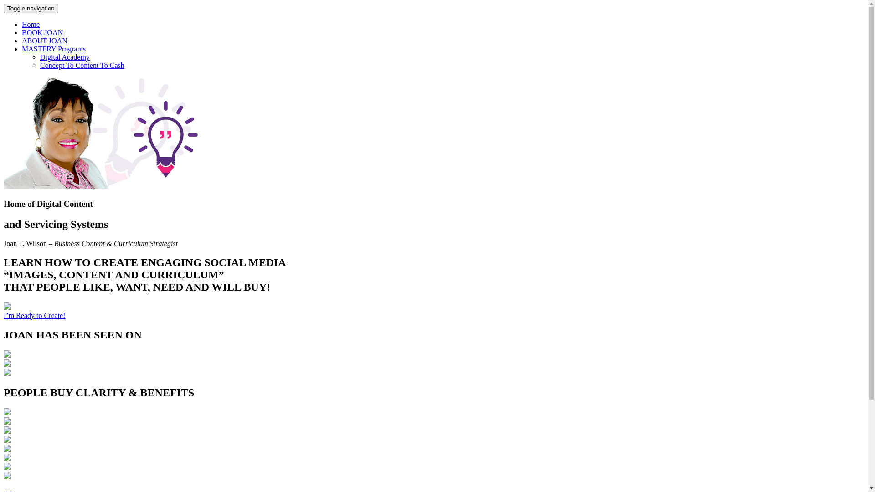 The image size is (875, 492). I want to click on BOOK JOAN, so click(42, 33).